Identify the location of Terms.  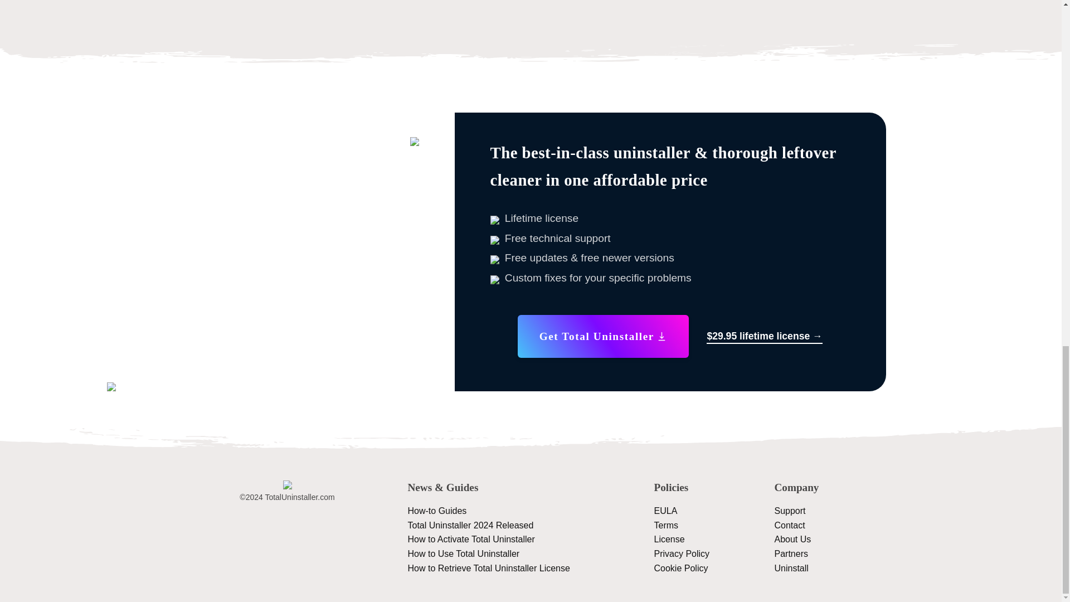
(666, 525).